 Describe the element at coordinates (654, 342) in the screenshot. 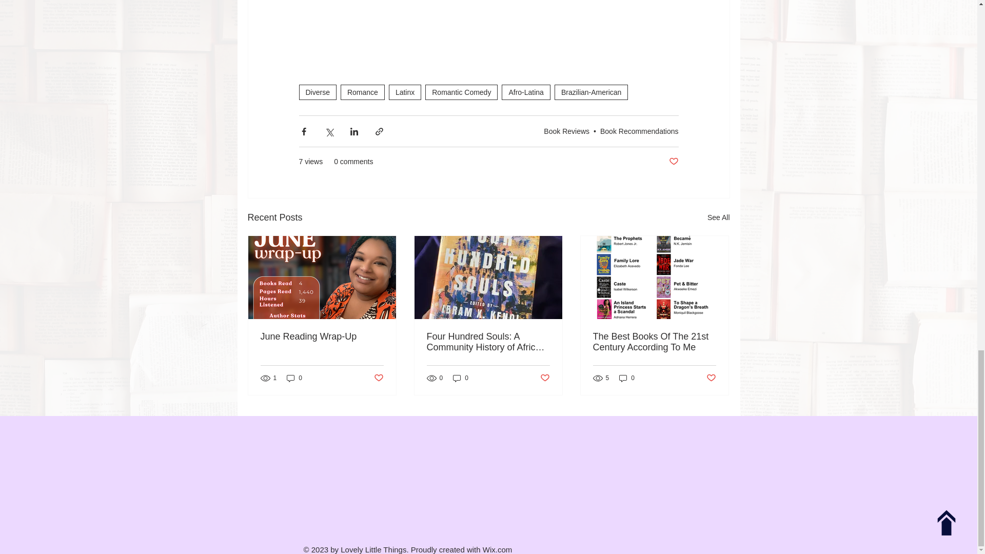

I see `The Best Books Of The 21st Century According To Me` at that location.